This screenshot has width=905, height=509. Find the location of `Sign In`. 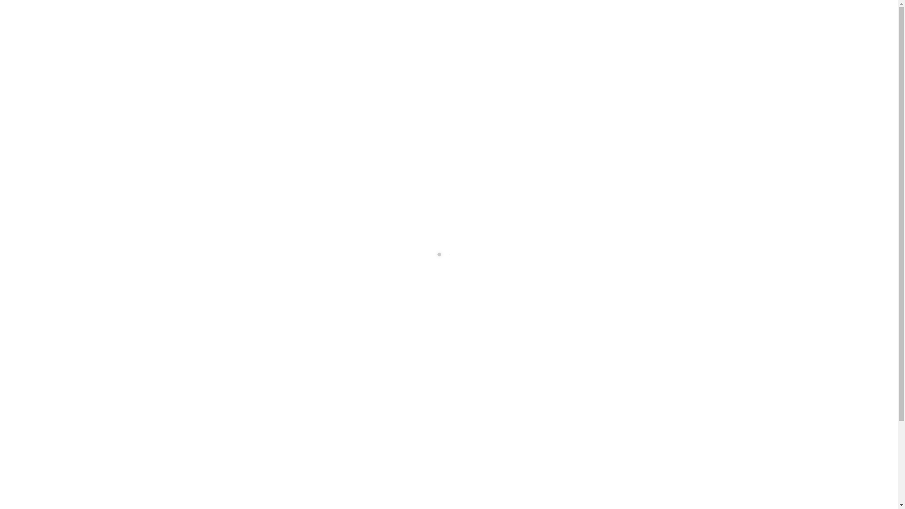

Sign In is located at coordinates (501, 326).